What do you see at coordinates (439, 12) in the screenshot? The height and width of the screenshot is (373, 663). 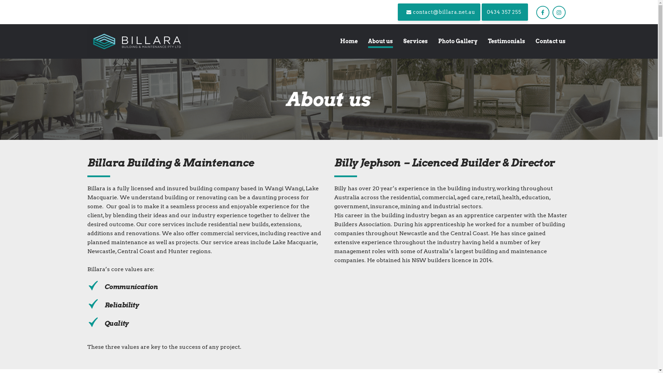 I see `contact@billara.net.au` at bounding box center [439, 12].